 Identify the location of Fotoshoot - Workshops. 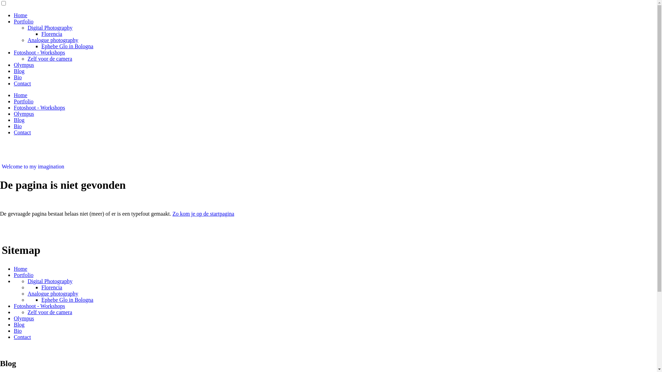
(39, 107).